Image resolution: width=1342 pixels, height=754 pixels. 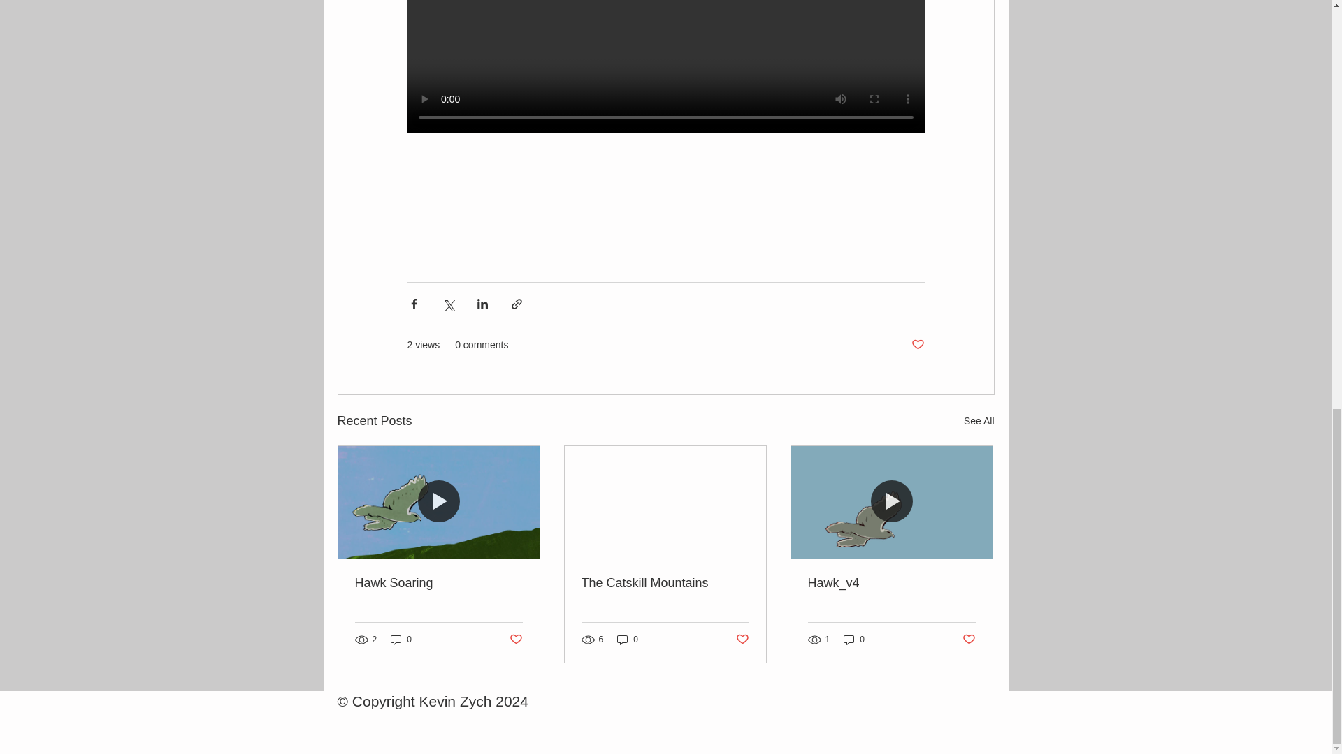 What do you see at coordinates (514, 640) in the screenshot?
I see `Post not marked as liked` at bounding box center [514, 640].